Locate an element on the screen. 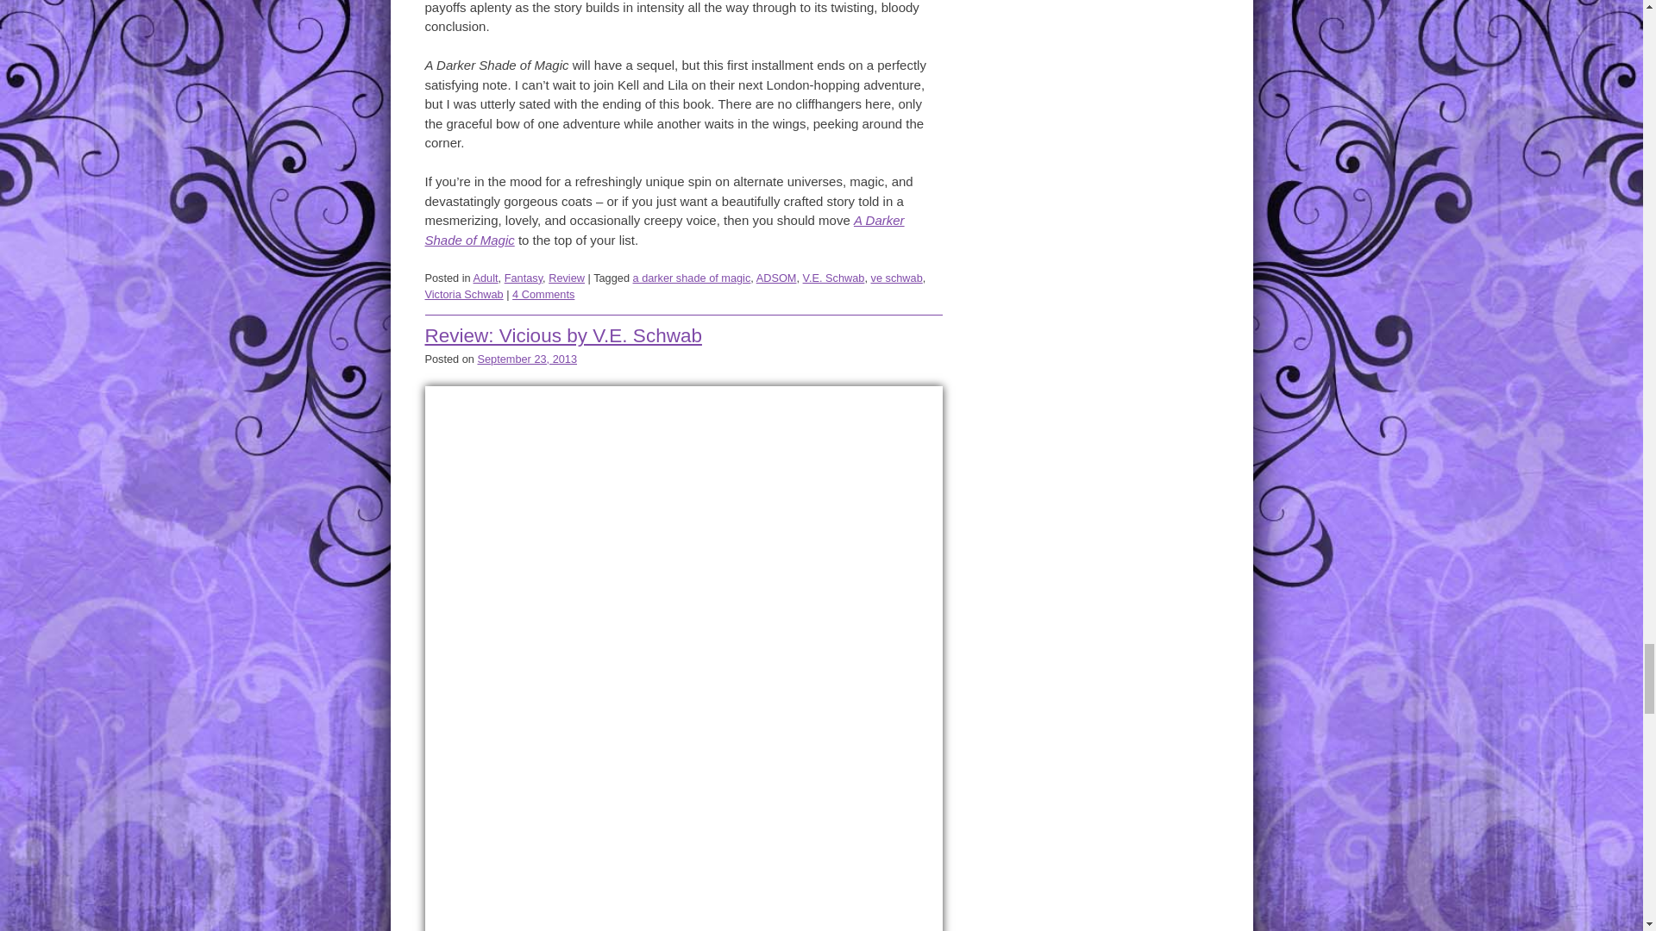 The width and height of the screenshot is (1656, 931). Permalink to Review: Vicious by V.E. Schwab is located at coordinates (562, 334).